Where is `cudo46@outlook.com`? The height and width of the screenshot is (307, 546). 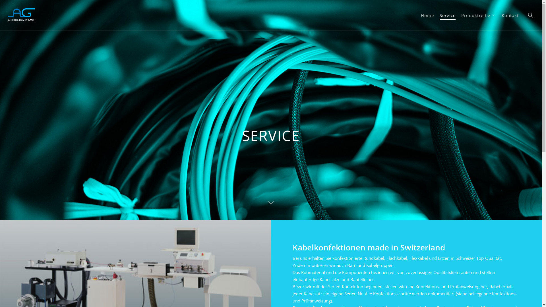
cudo46@outlook.com is located at coordinates (115, 254).